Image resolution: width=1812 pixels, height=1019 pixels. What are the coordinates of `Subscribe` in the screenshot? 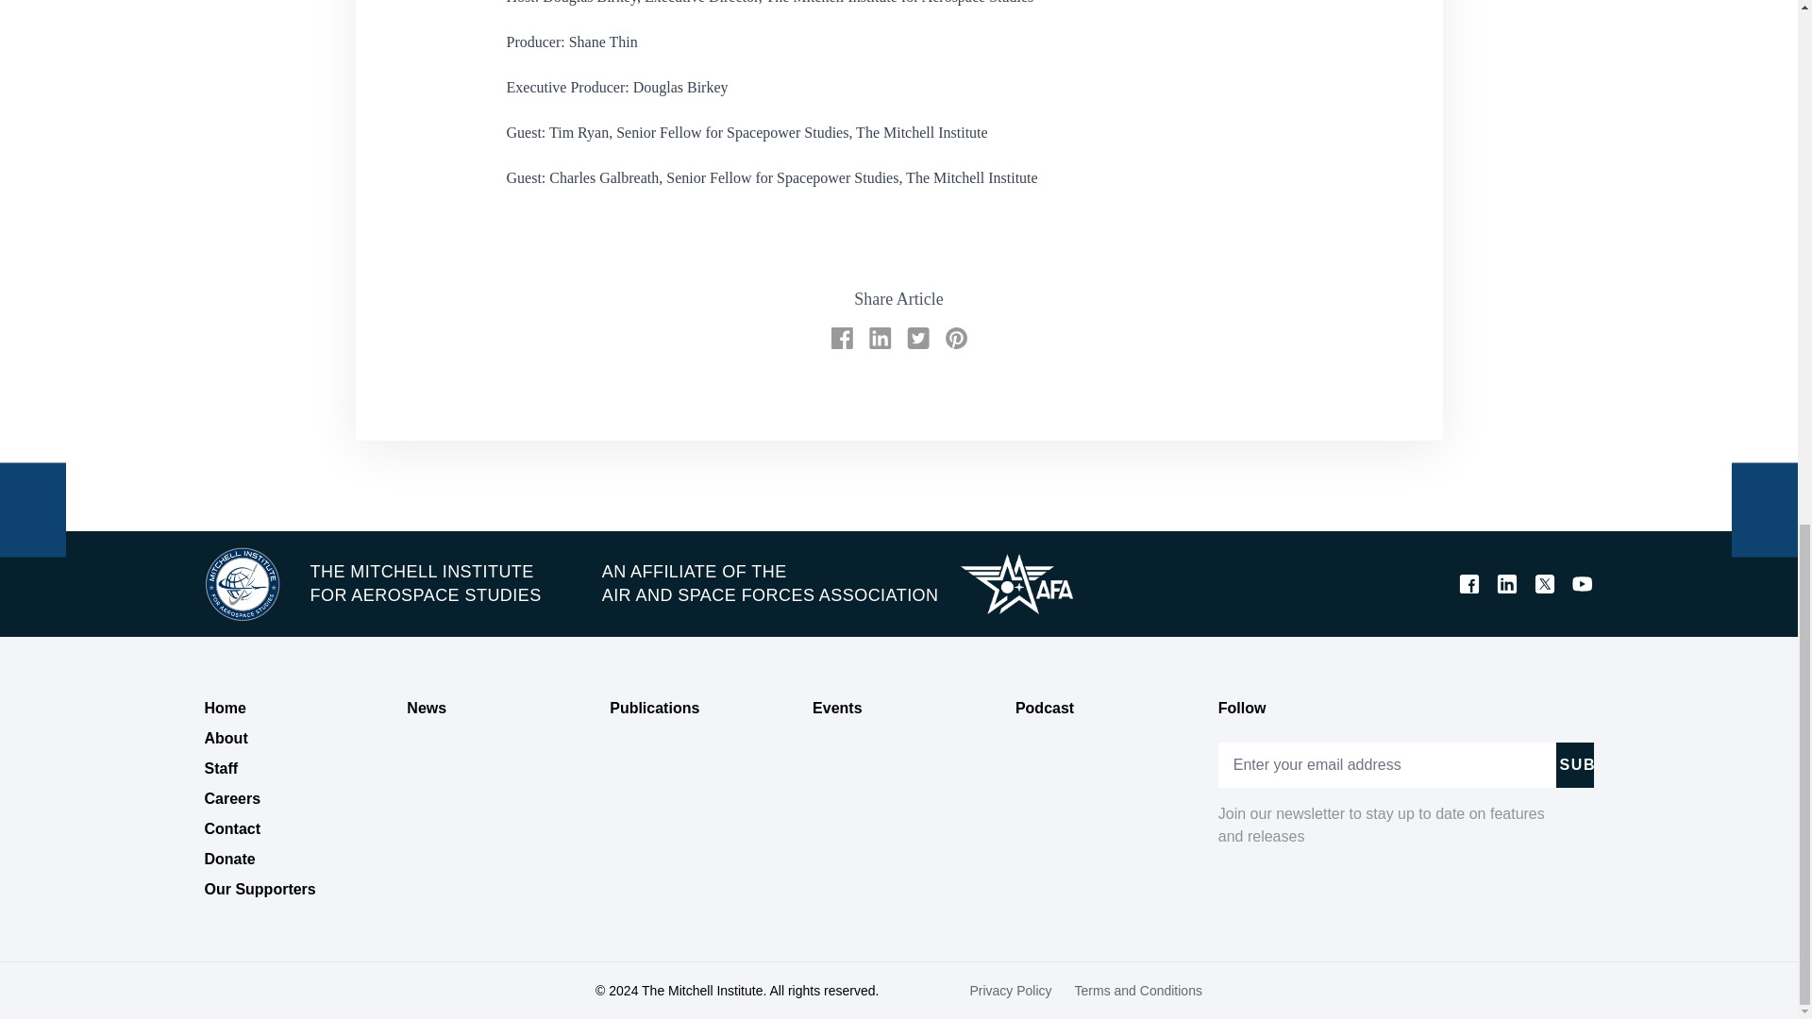 It's located at (1573, 764).